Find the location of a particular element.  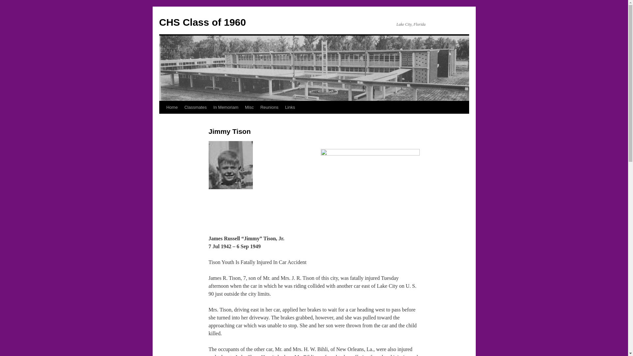

Classmates is located at coordinates (196, 107).